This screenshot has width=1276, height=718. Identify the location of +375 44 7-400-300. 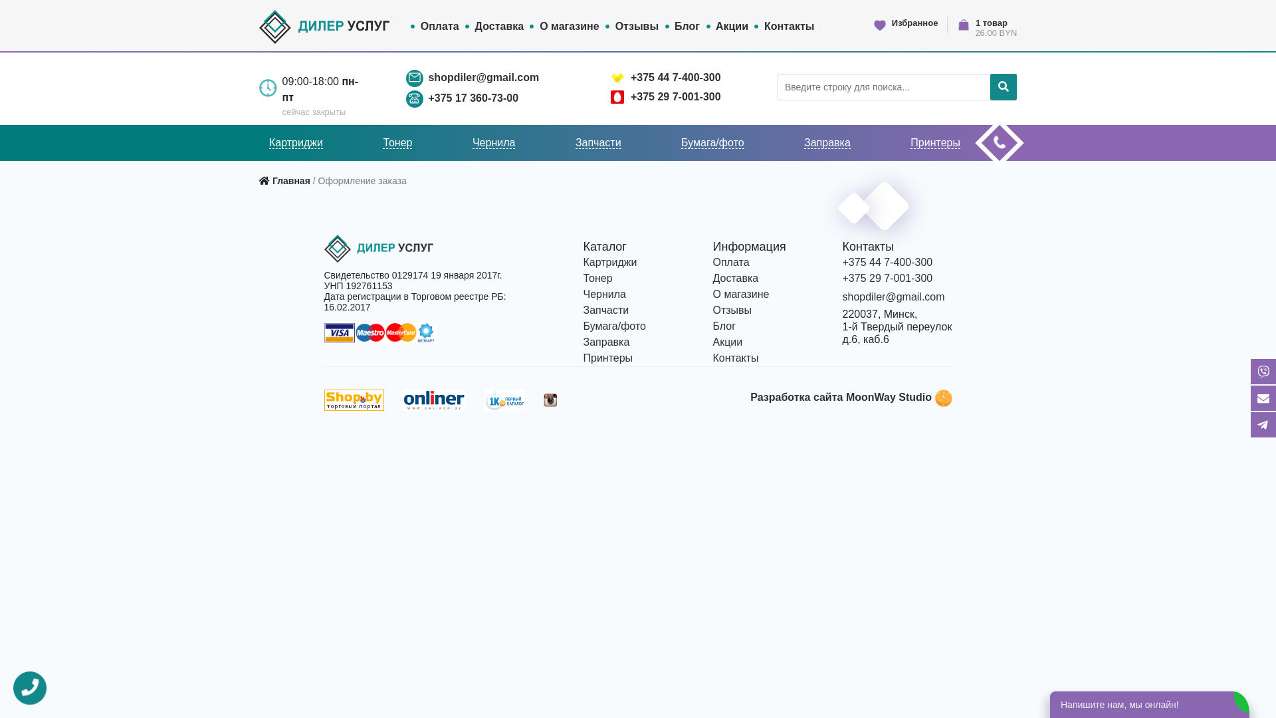
(888, 262).